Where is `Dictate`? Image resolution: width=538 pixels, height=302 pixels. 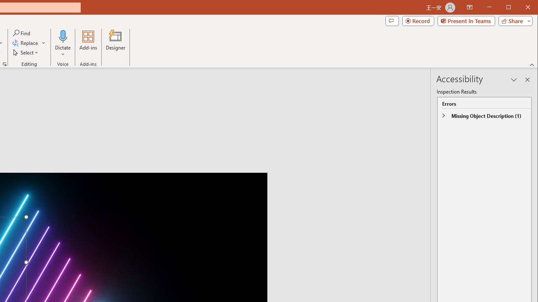
Dictate is located at coordinates (63, 36).